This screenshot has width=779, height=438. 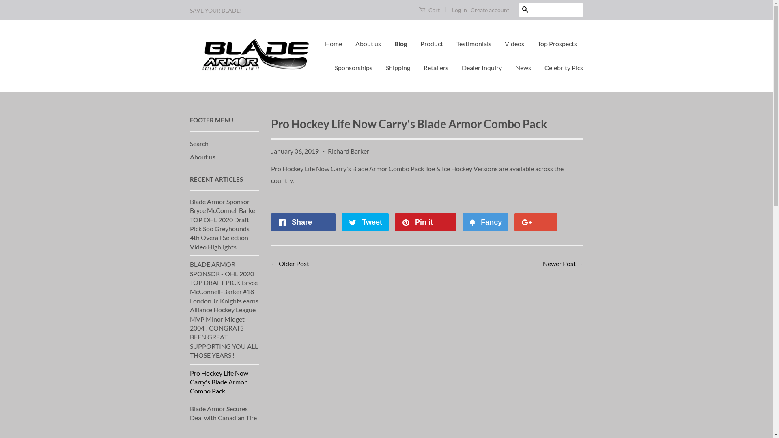 What do you see at coordinates (490, 10) in the screenshot?
I see `Create account` at bounding box center [490, 10].